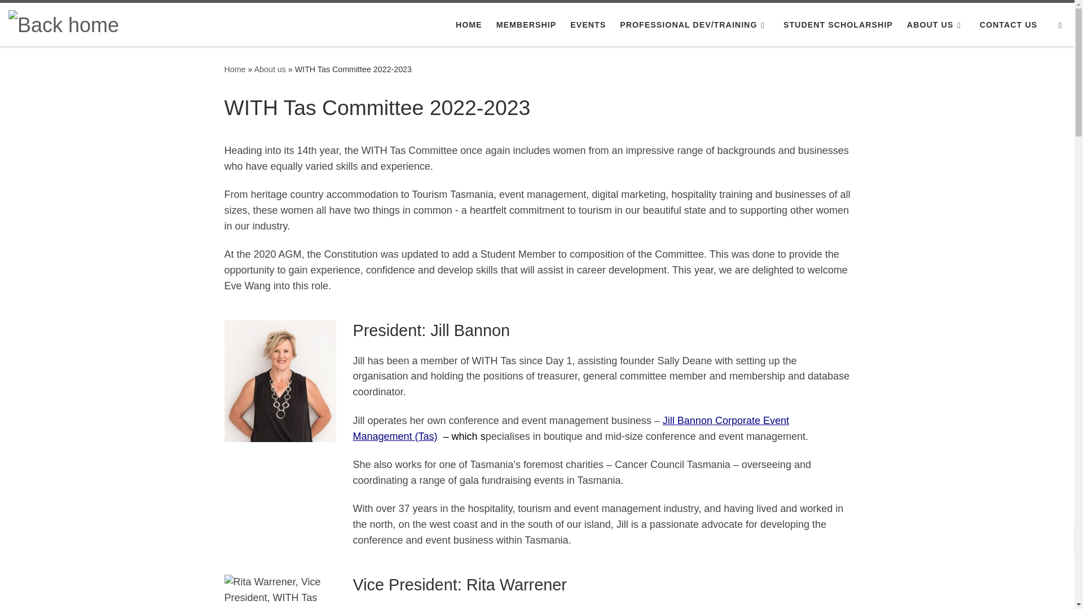  What do you see at coordinates (280, 592) in the screenshot?
I see `Rita Warrener, Vice President, WITH Tas ` at bounding box center [280, 592].